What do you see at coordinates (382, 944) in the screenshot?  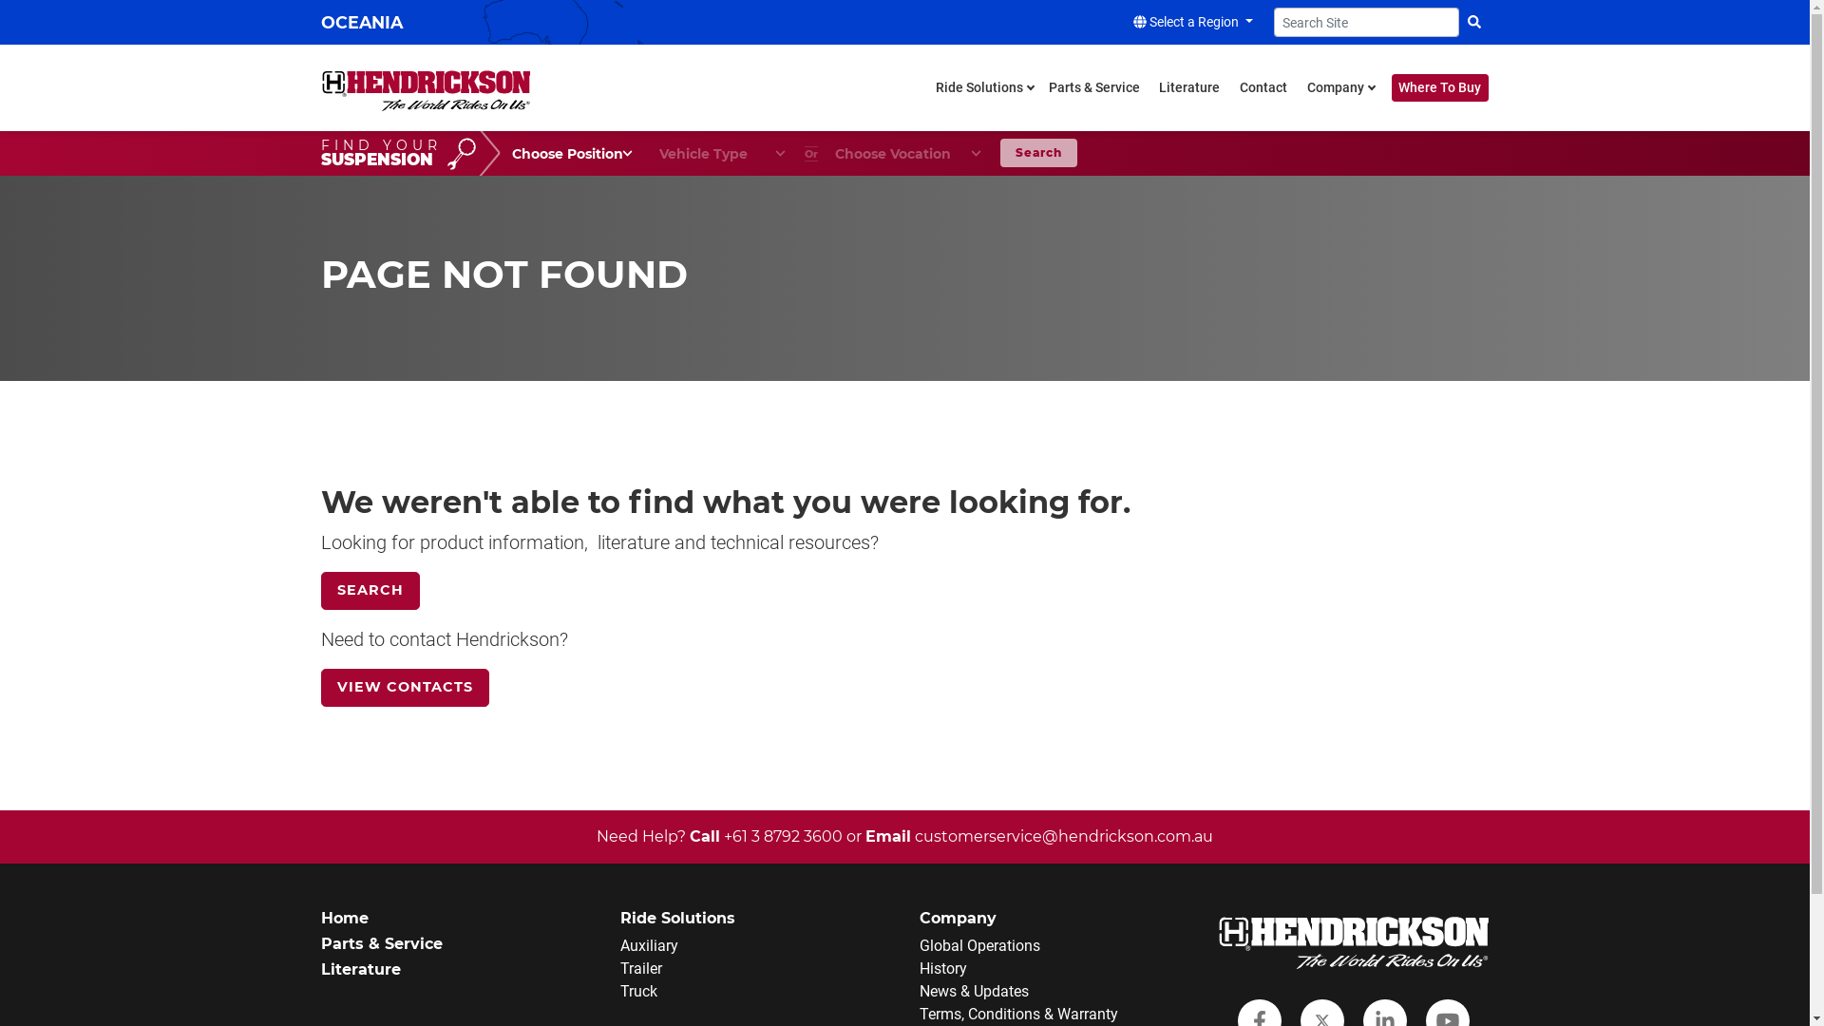 I see `Parts & Service` at bounding box center [382, 944].